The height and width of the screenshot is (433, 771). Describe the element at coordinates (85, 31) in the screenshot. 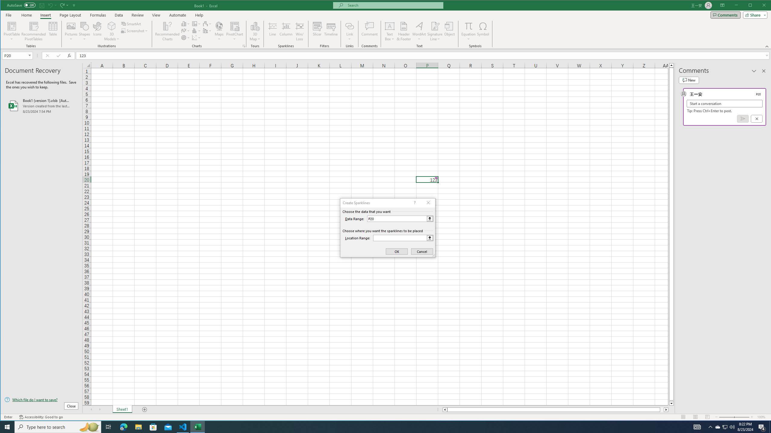

I see `Shapes` at that location.